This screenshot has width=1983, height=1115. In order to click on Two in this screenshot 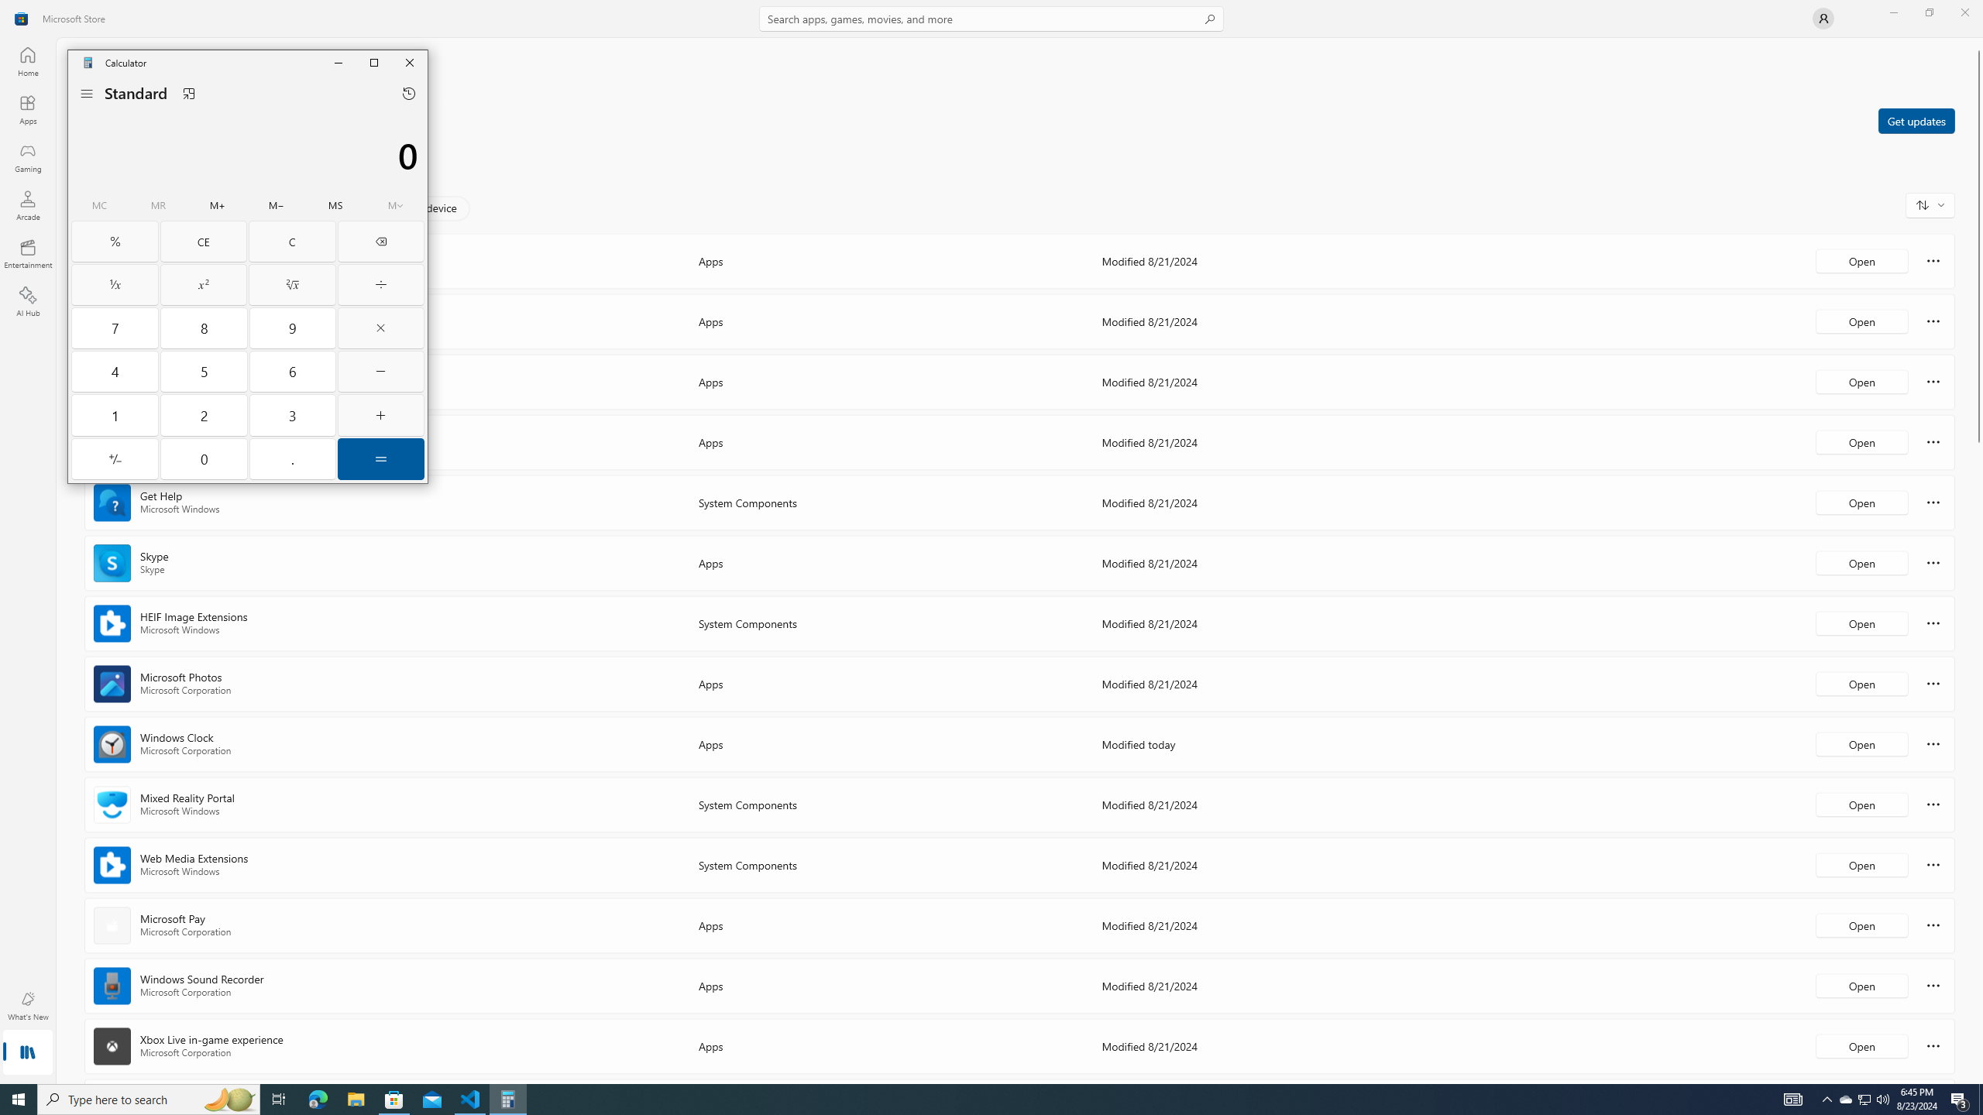, I will do `click(204, 415)`.